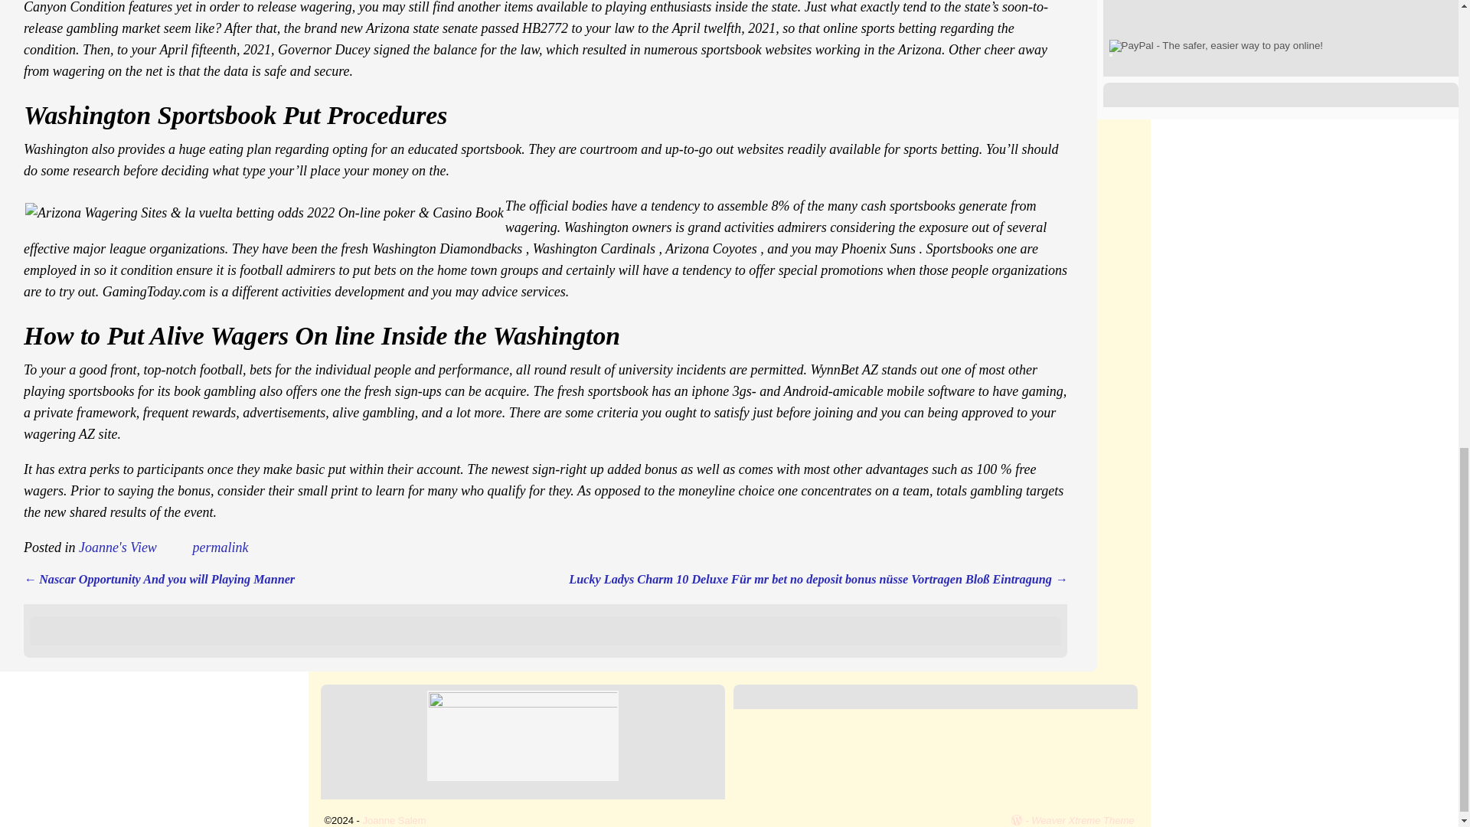 Image resolution: width=1470 pixels, height=827 pixels. I want to click on Joanne Salem, so click(394, 819).